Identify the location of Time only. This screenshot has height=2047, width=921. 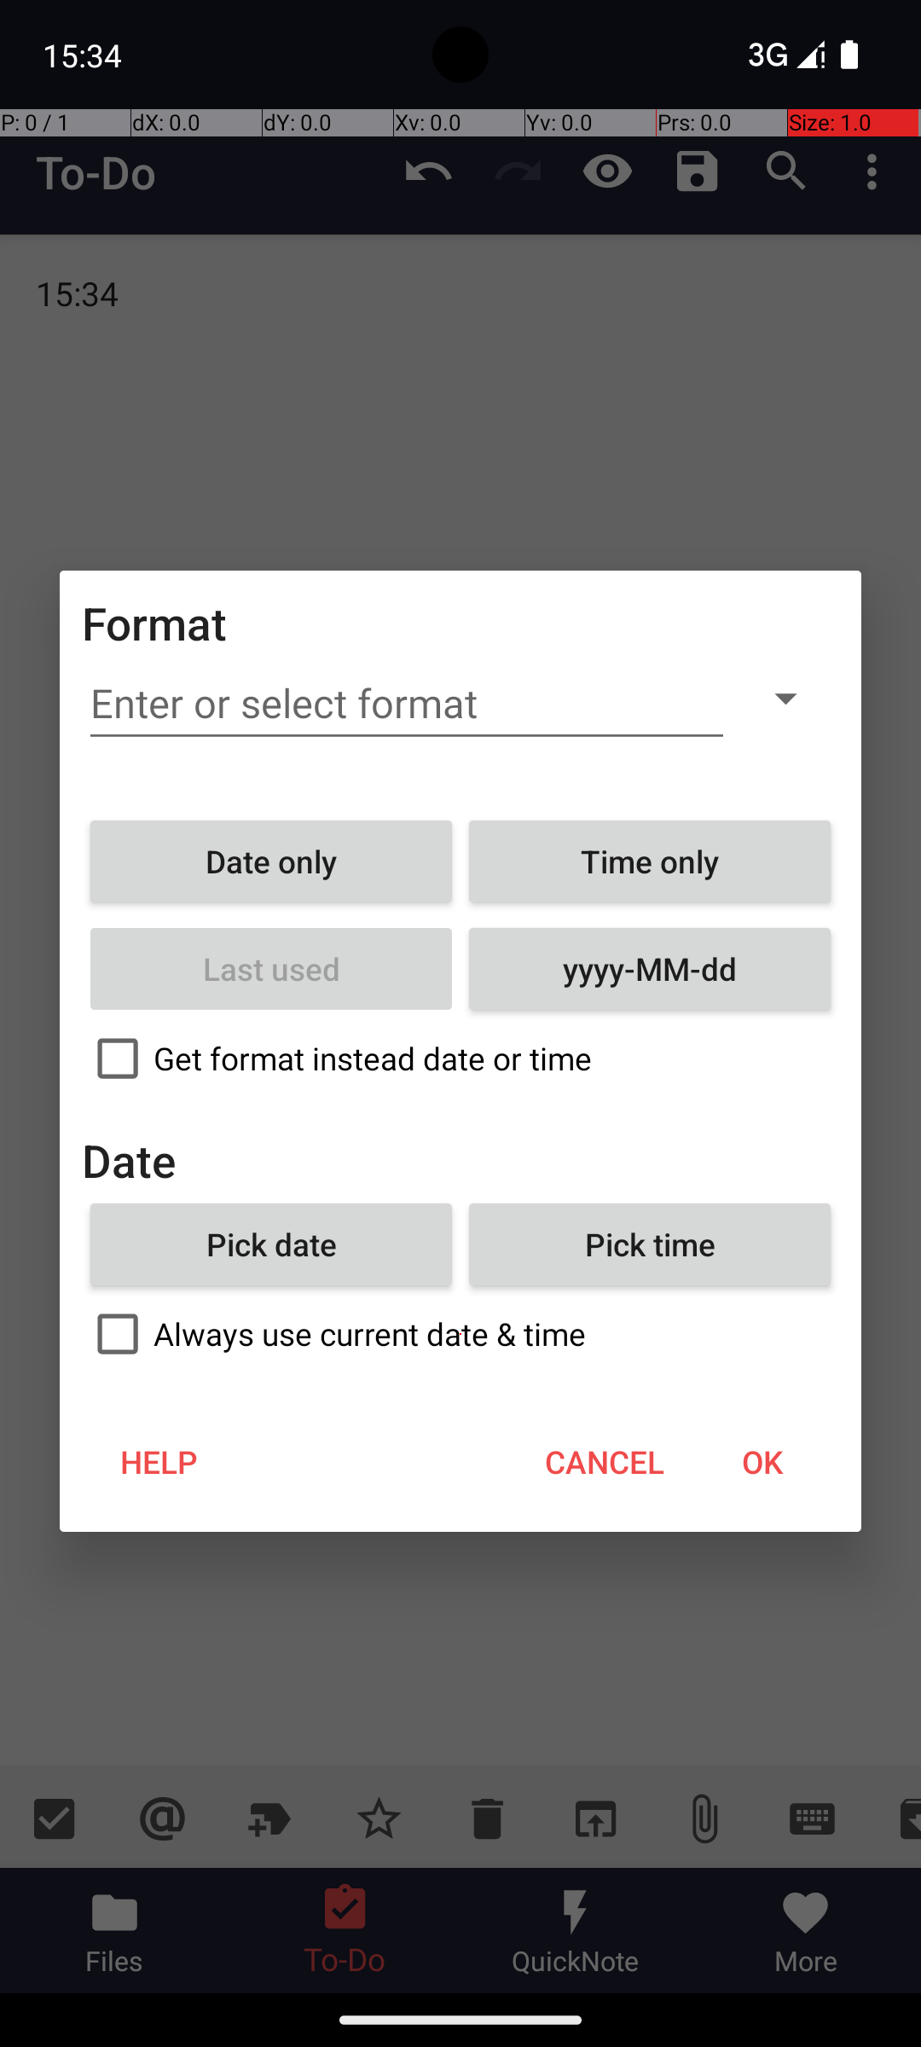
(650, 861).